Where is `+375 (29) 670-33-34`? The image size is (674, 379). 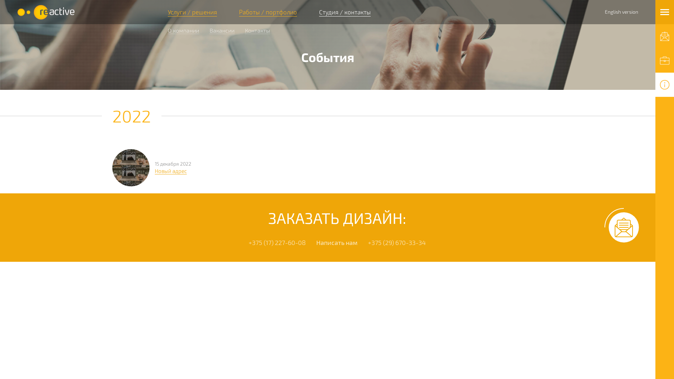
+375 (29) 670-33-34 is located at coordinates (397, 242).